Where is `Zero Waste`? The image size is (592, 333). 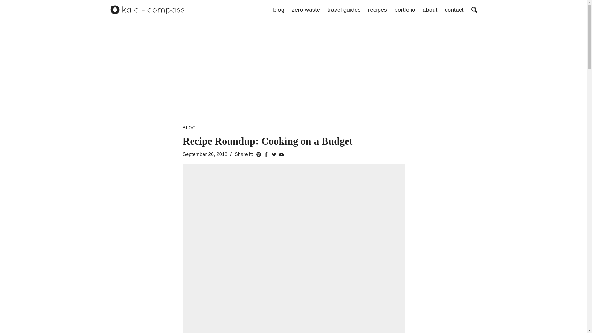
Zero Waste is located at coordinates (306, 10).